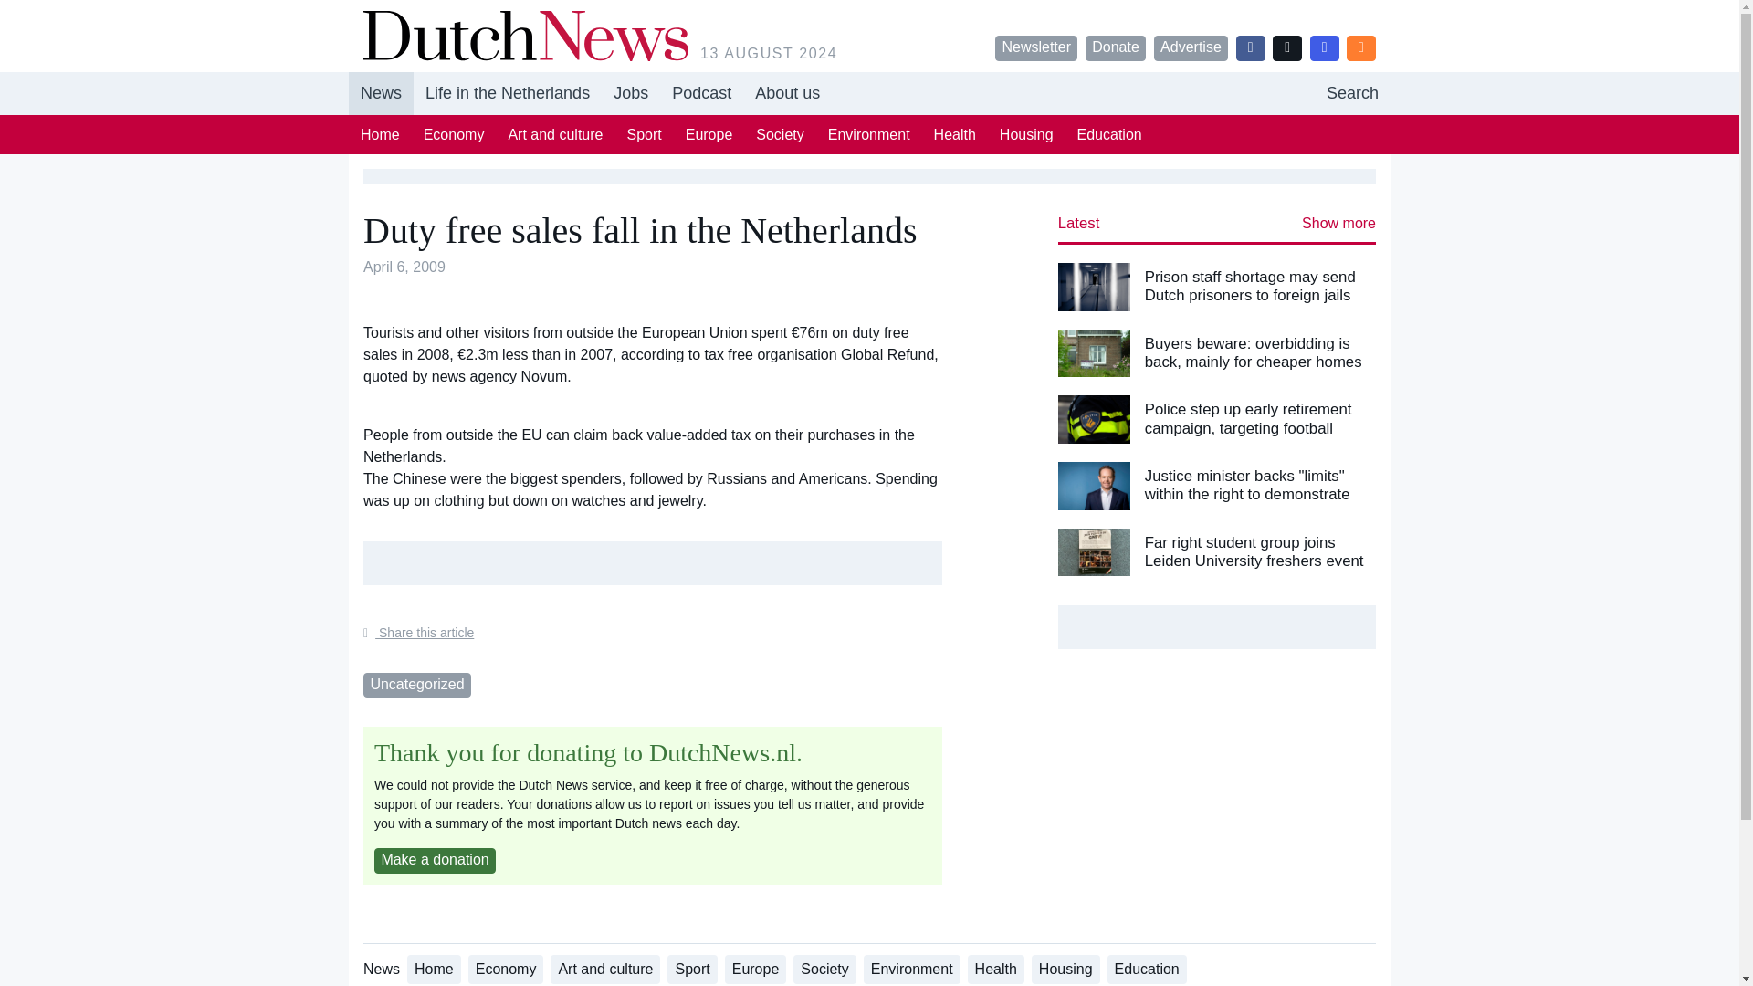 The height and width of the screenshot is (986, 1753). What do you see at coordinates (701, 93) in the screenshot?
I see `hidden-in-footer` at bounding box center [701, 93].